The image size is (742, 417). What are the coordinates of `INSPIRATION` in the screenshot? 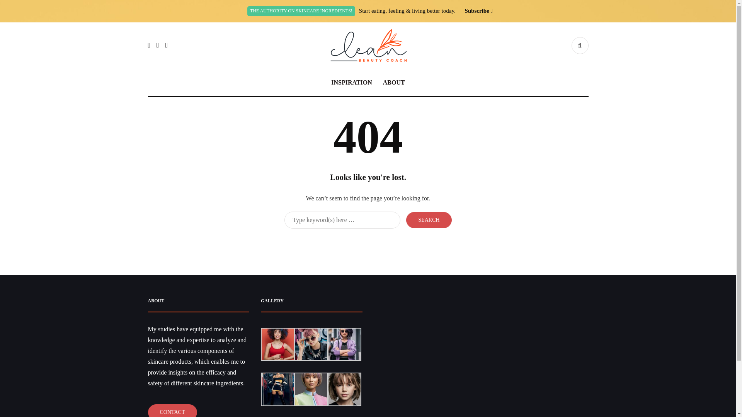 It's located at (352, 83).